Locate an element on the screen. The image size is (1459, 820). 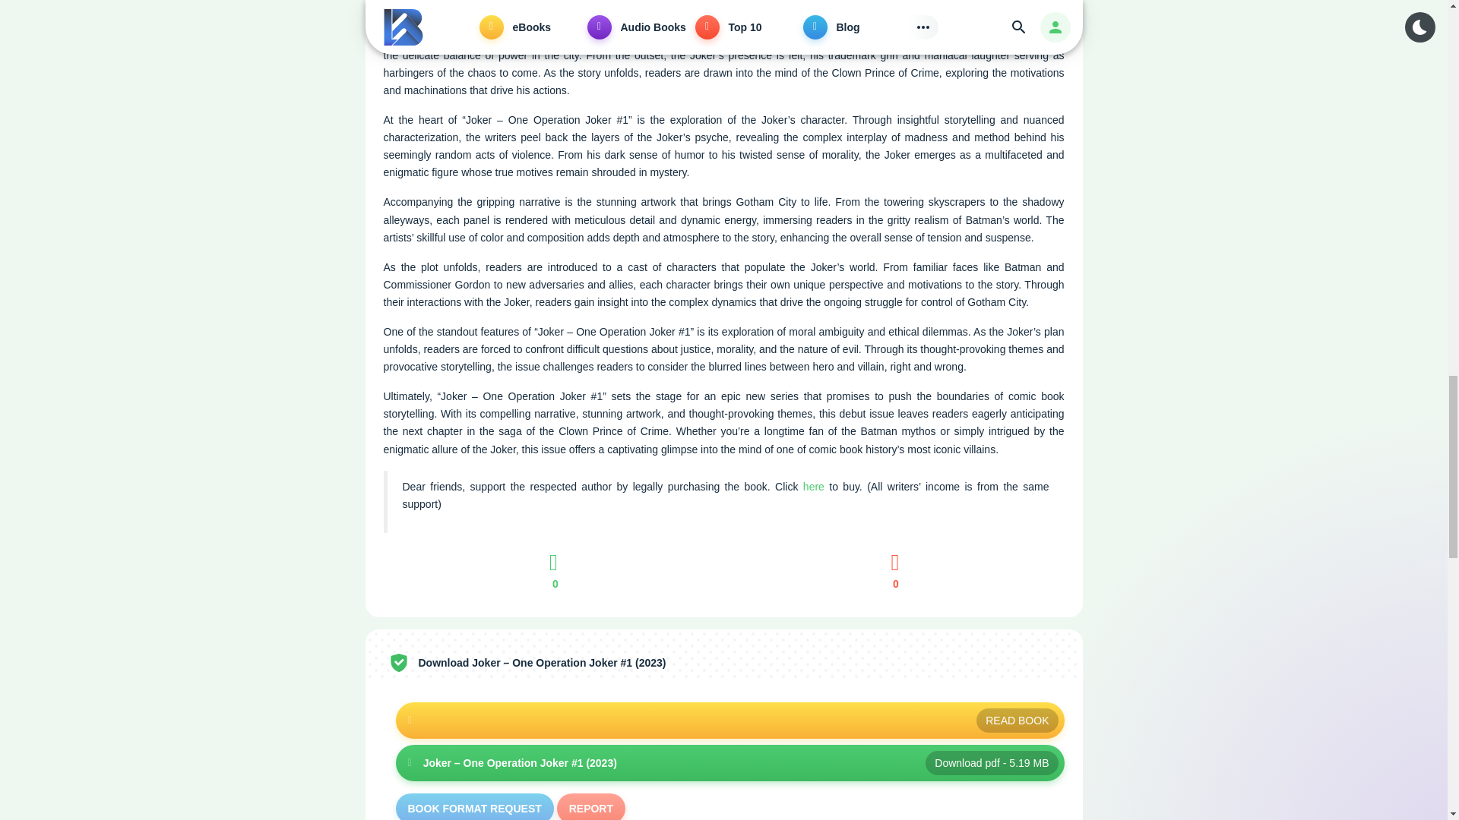
BOOK FORMAT REQUEST is located at coordinates (474, 806).